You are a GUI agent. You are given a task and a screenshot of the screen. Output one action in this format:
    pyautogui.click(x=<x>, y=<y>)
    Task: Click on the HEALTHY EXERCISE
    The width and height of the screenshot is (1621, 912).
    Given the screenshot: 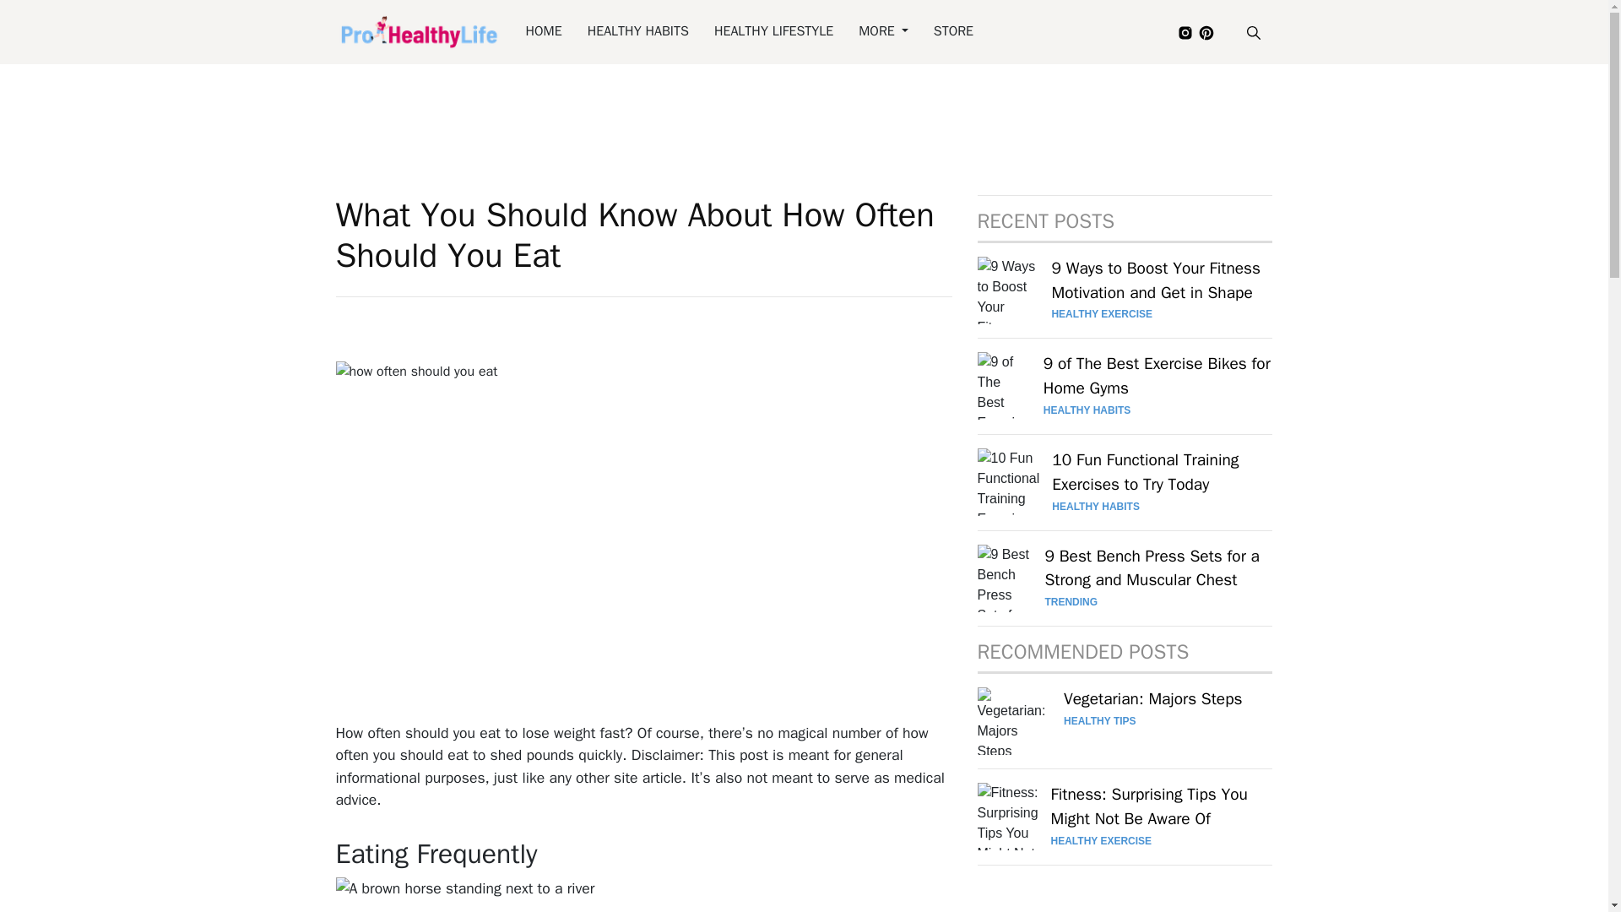 What is the action you would take?
    pyautogui.click(x=1101, y=314)
    